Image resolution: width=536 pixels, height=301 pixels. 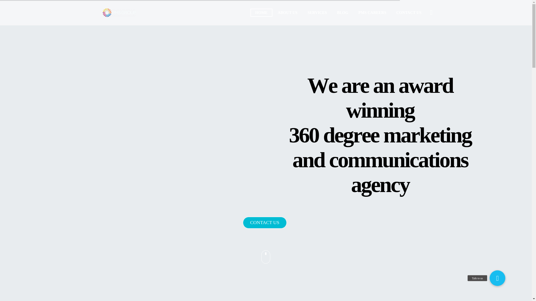 I want to click on HOME, so click(x=261, y=13).